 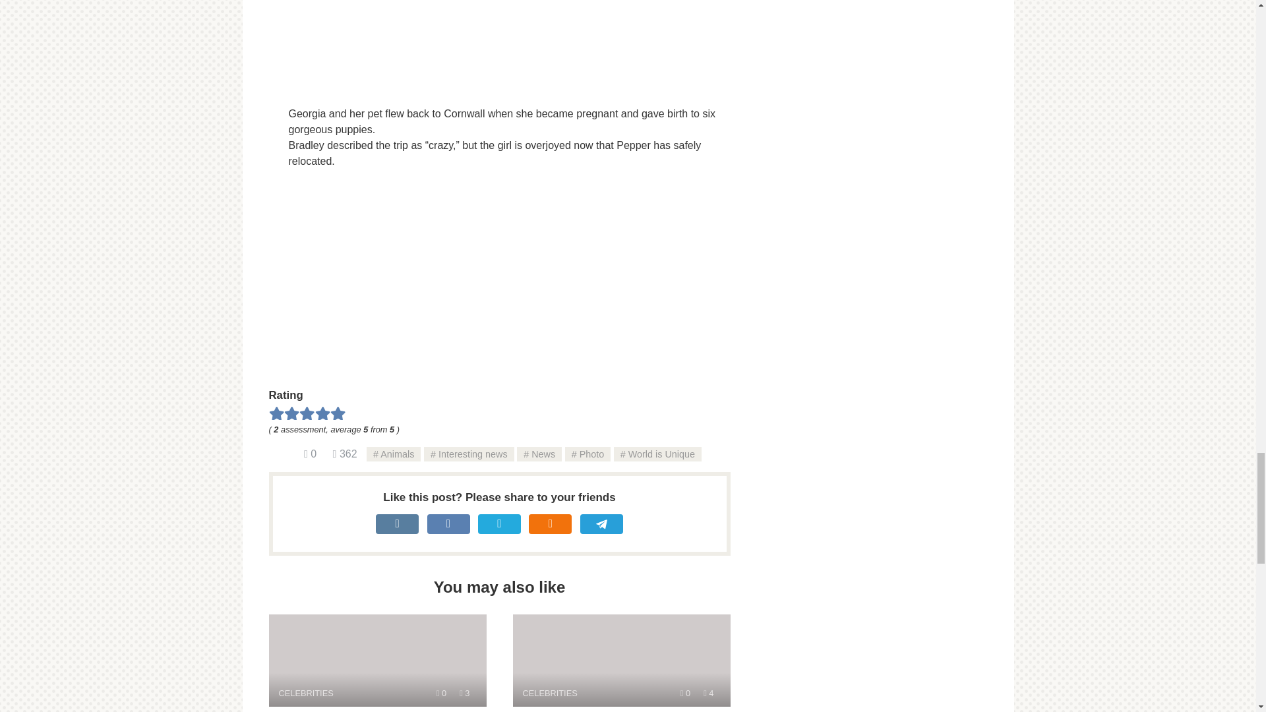 I want to click on Comments, so click(x=685, y=694).